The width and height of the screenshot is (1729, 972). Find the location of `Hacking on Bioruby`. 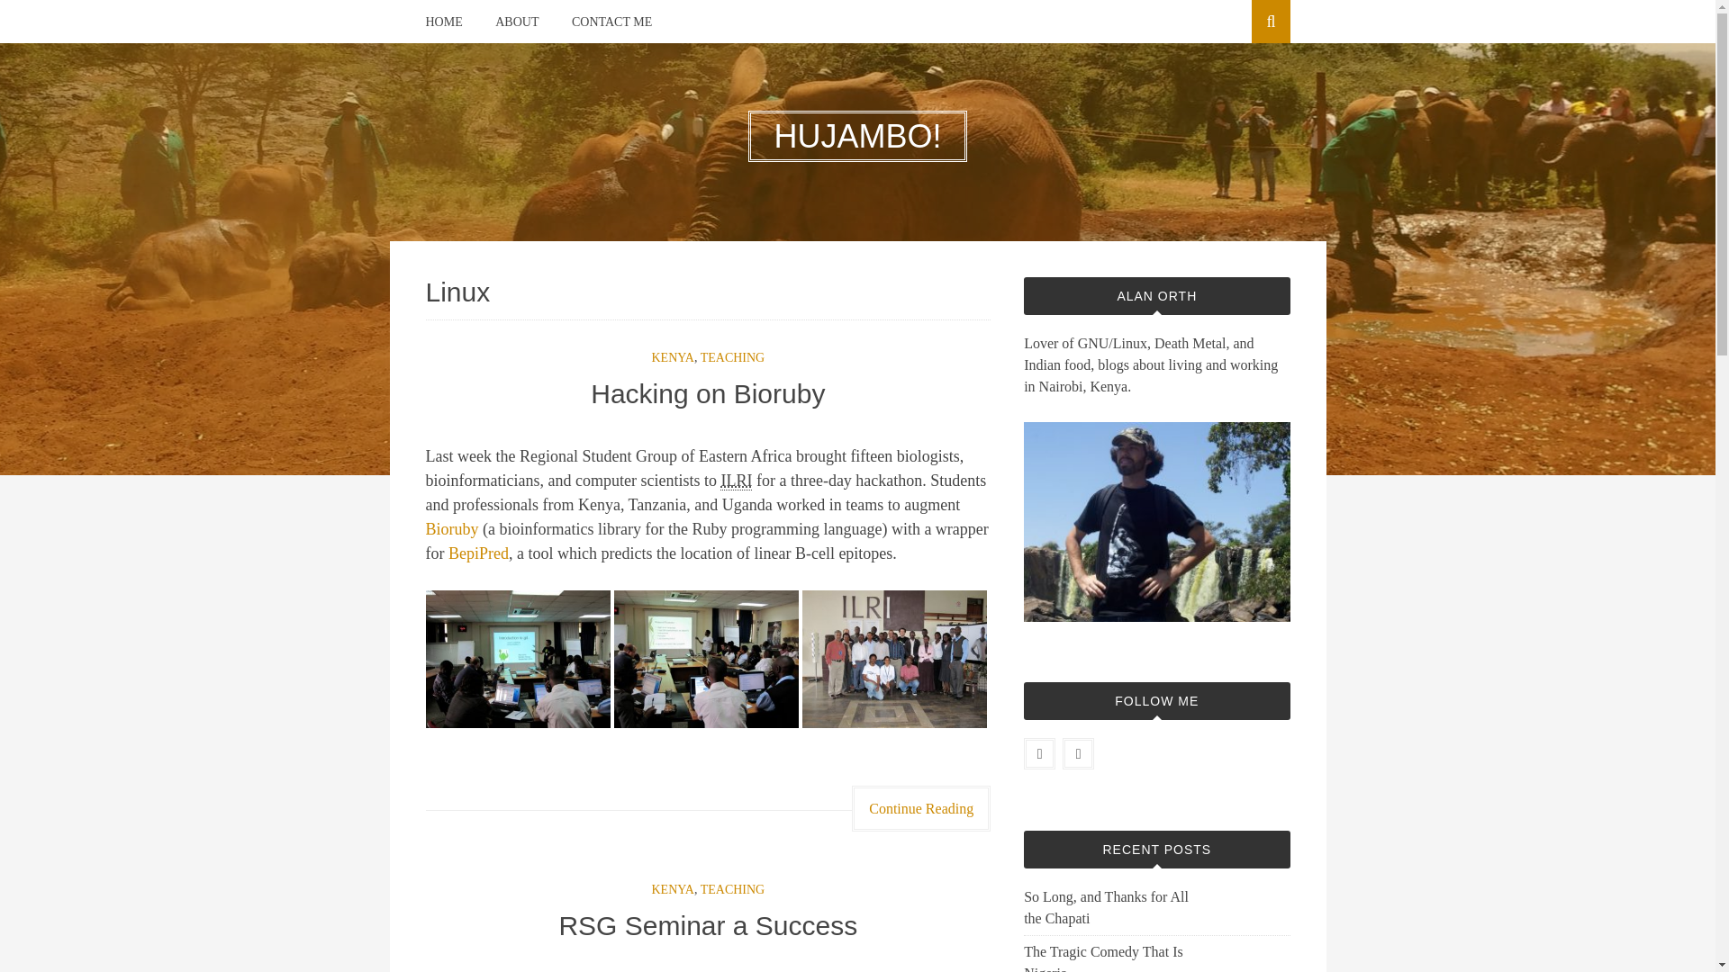

Hacking on Bioruby is located at coordinates (708, 392).